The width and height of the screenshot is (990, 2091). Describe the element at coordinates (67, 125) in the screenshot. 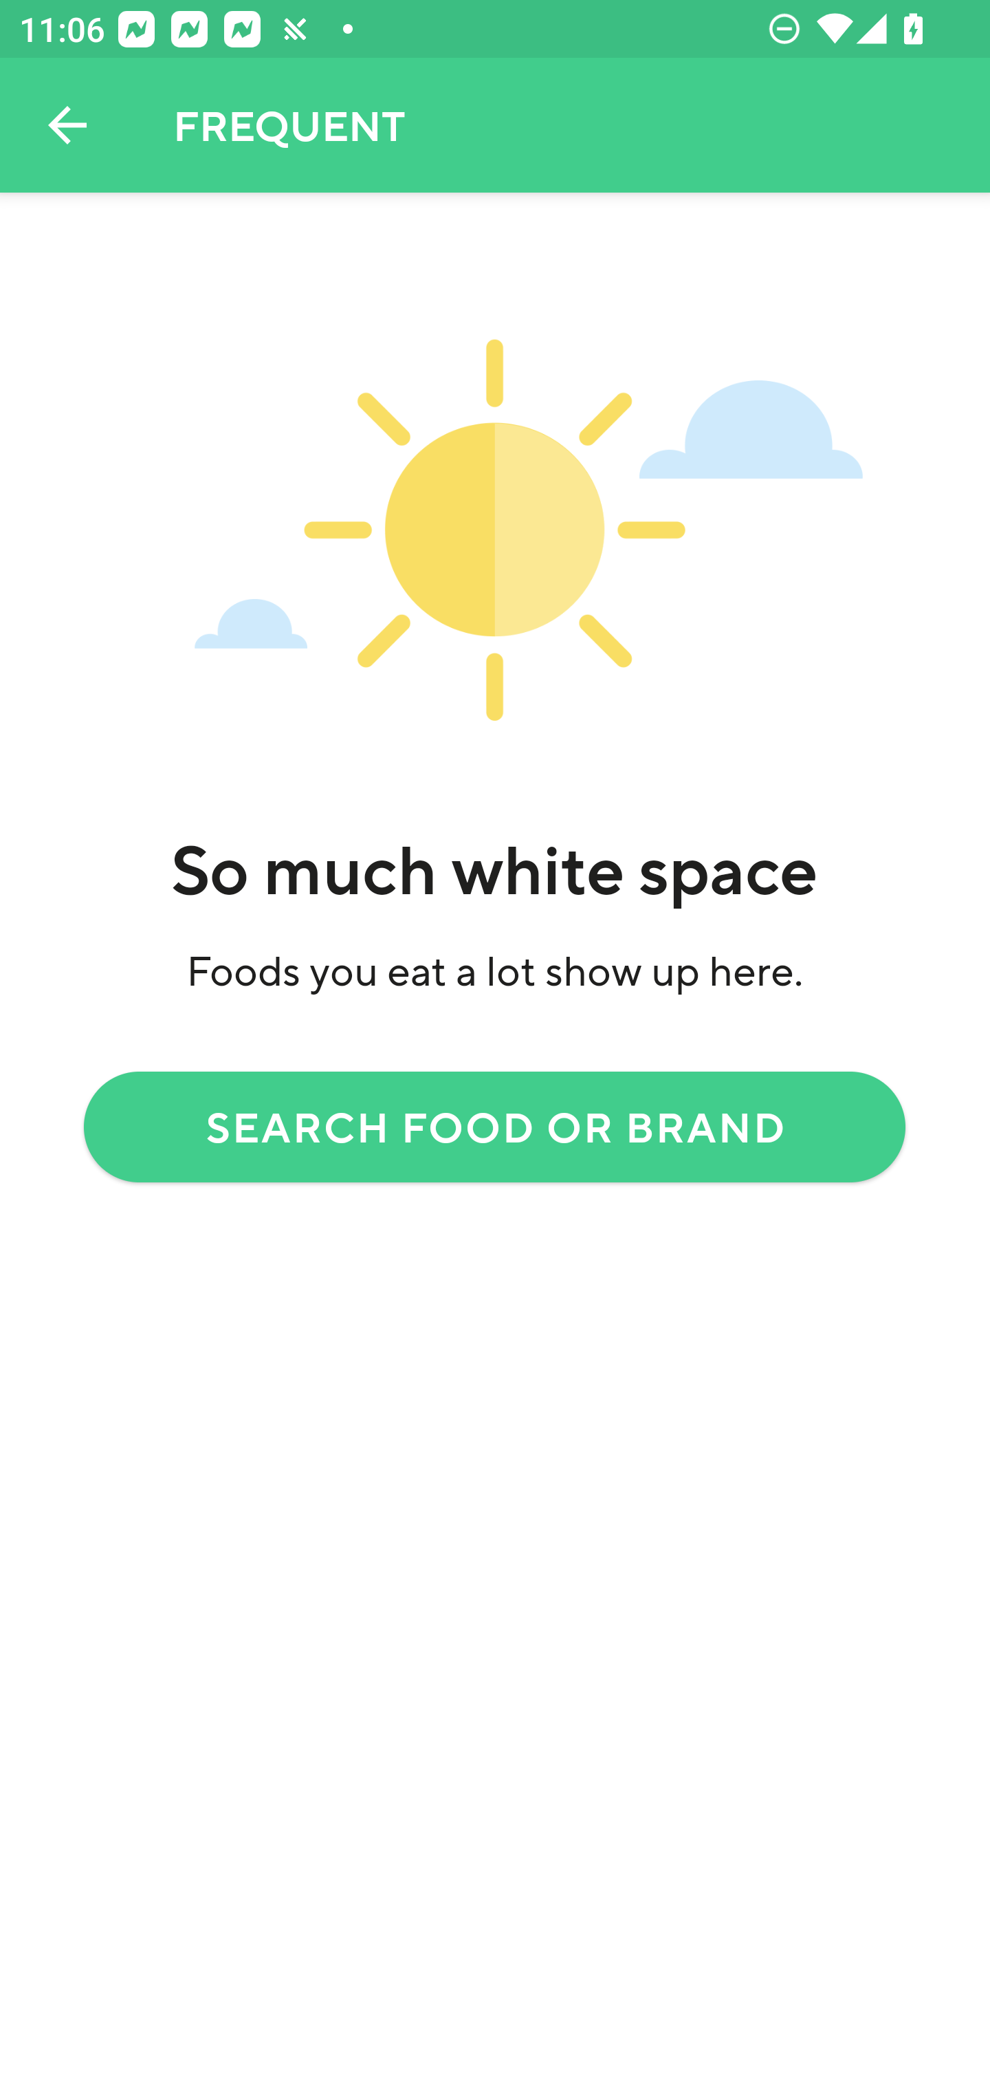

I see `Navigate up` at that location.